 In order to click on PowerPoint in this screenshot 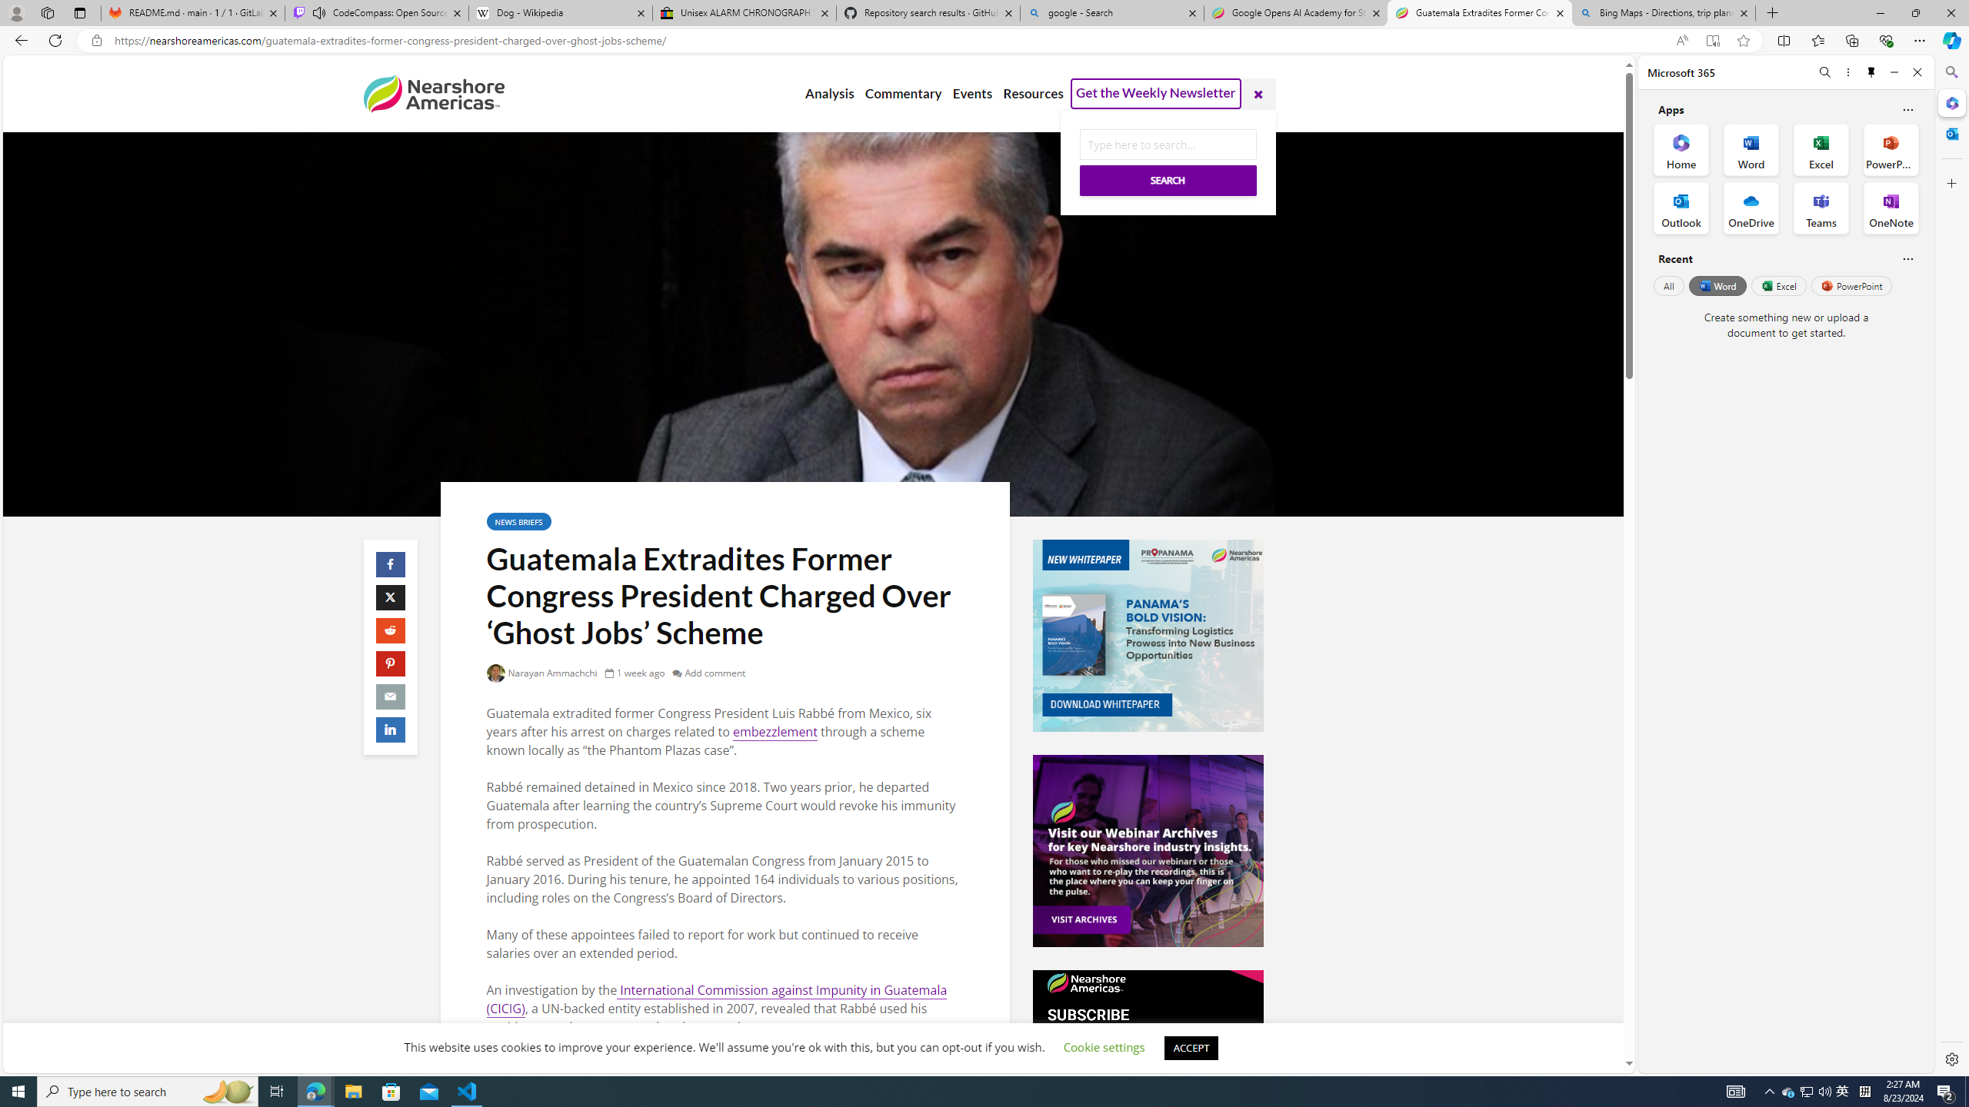, I will do `click(1852, 285)`.